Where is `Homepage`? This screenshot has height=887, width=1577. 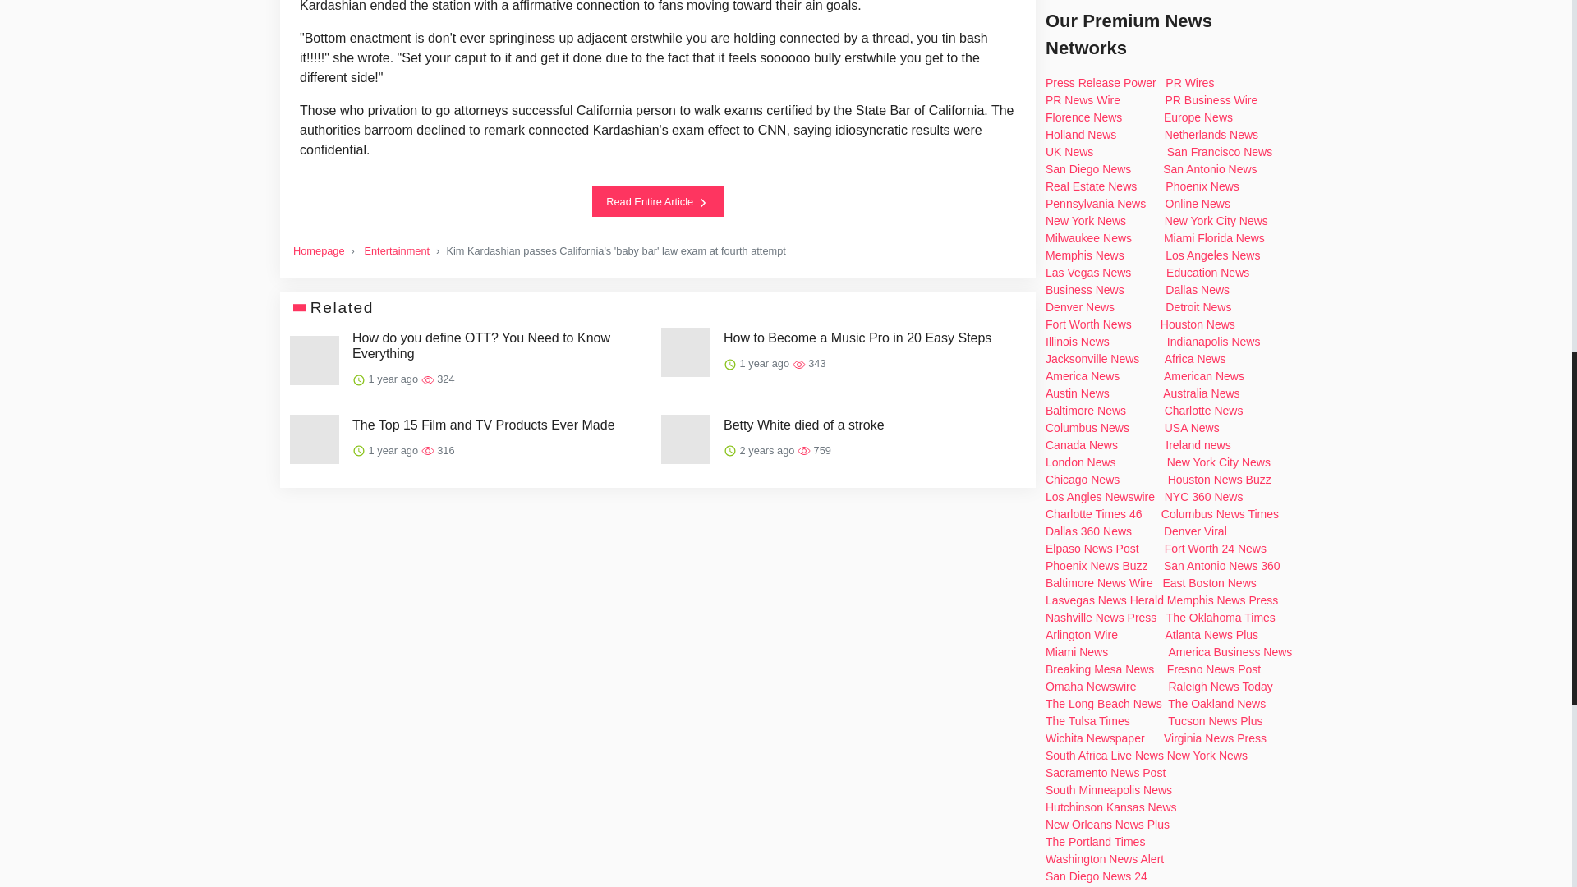 Homepage is located at coordinates (319, 251).